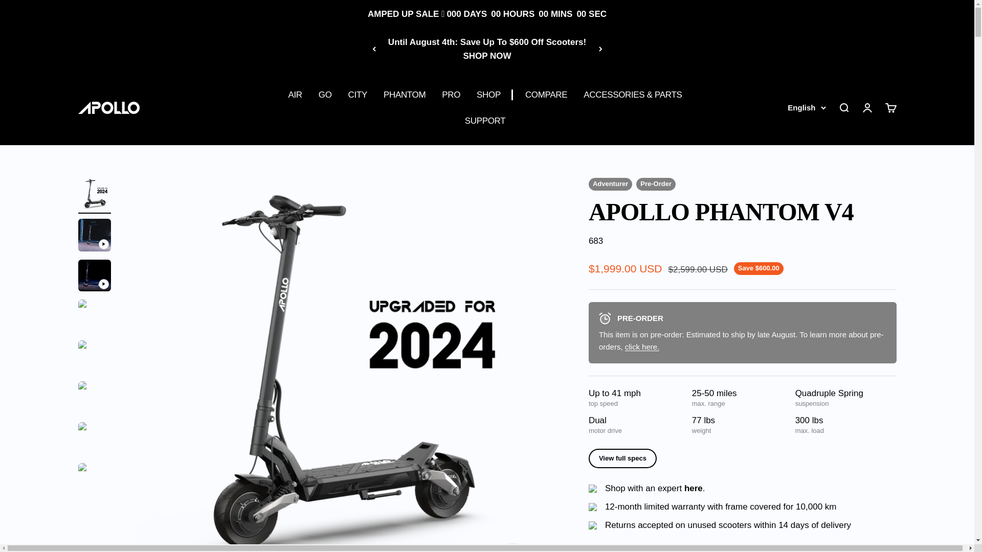 The height and width of the screenshot is (552, 982). Describe the element at coordinates (358, 94) in the screenshot. I see `CITY` at that location.